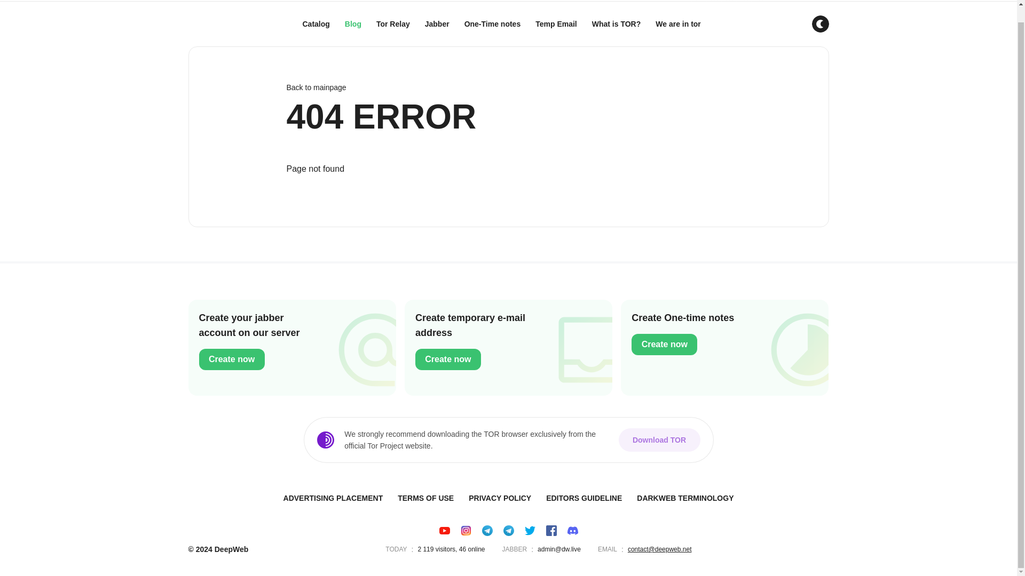 This screenshot has height=576, width=1025. Describe the element at coordinates (393, 24) in the screenshot. I see `Tor Relay` at that location.